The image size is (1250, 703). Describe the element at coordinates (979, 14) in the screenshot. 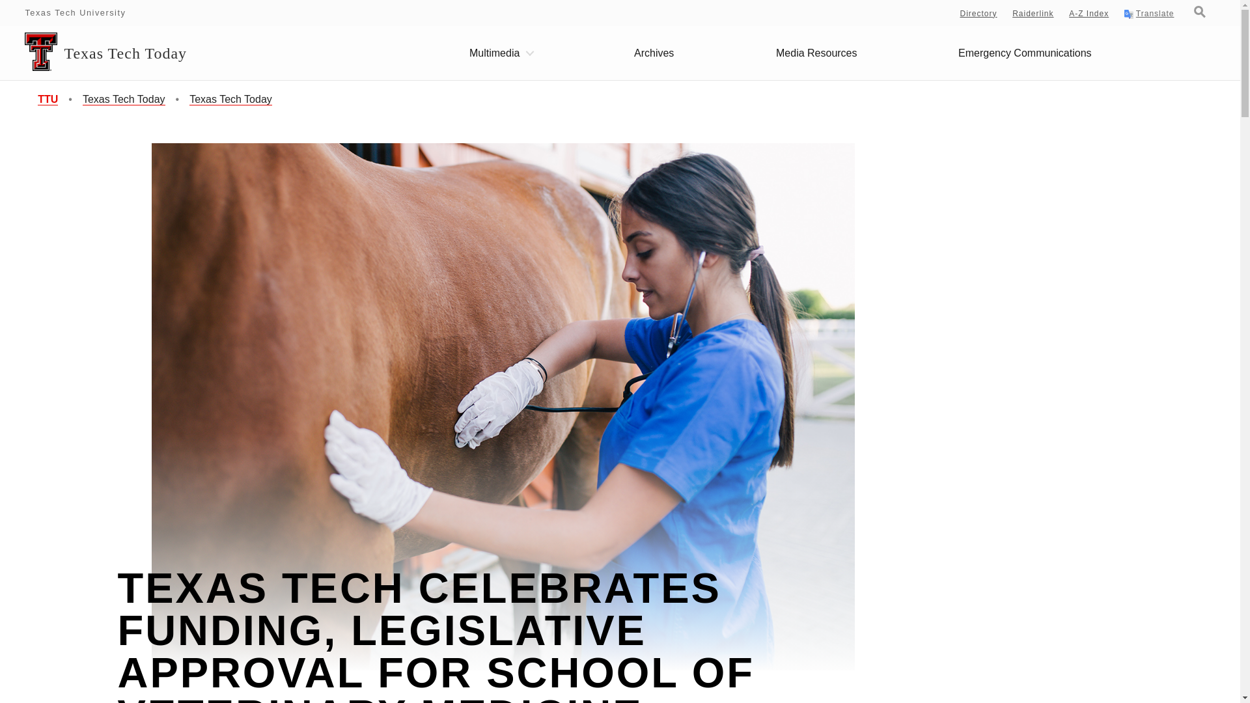

I see `Directory` at that location.